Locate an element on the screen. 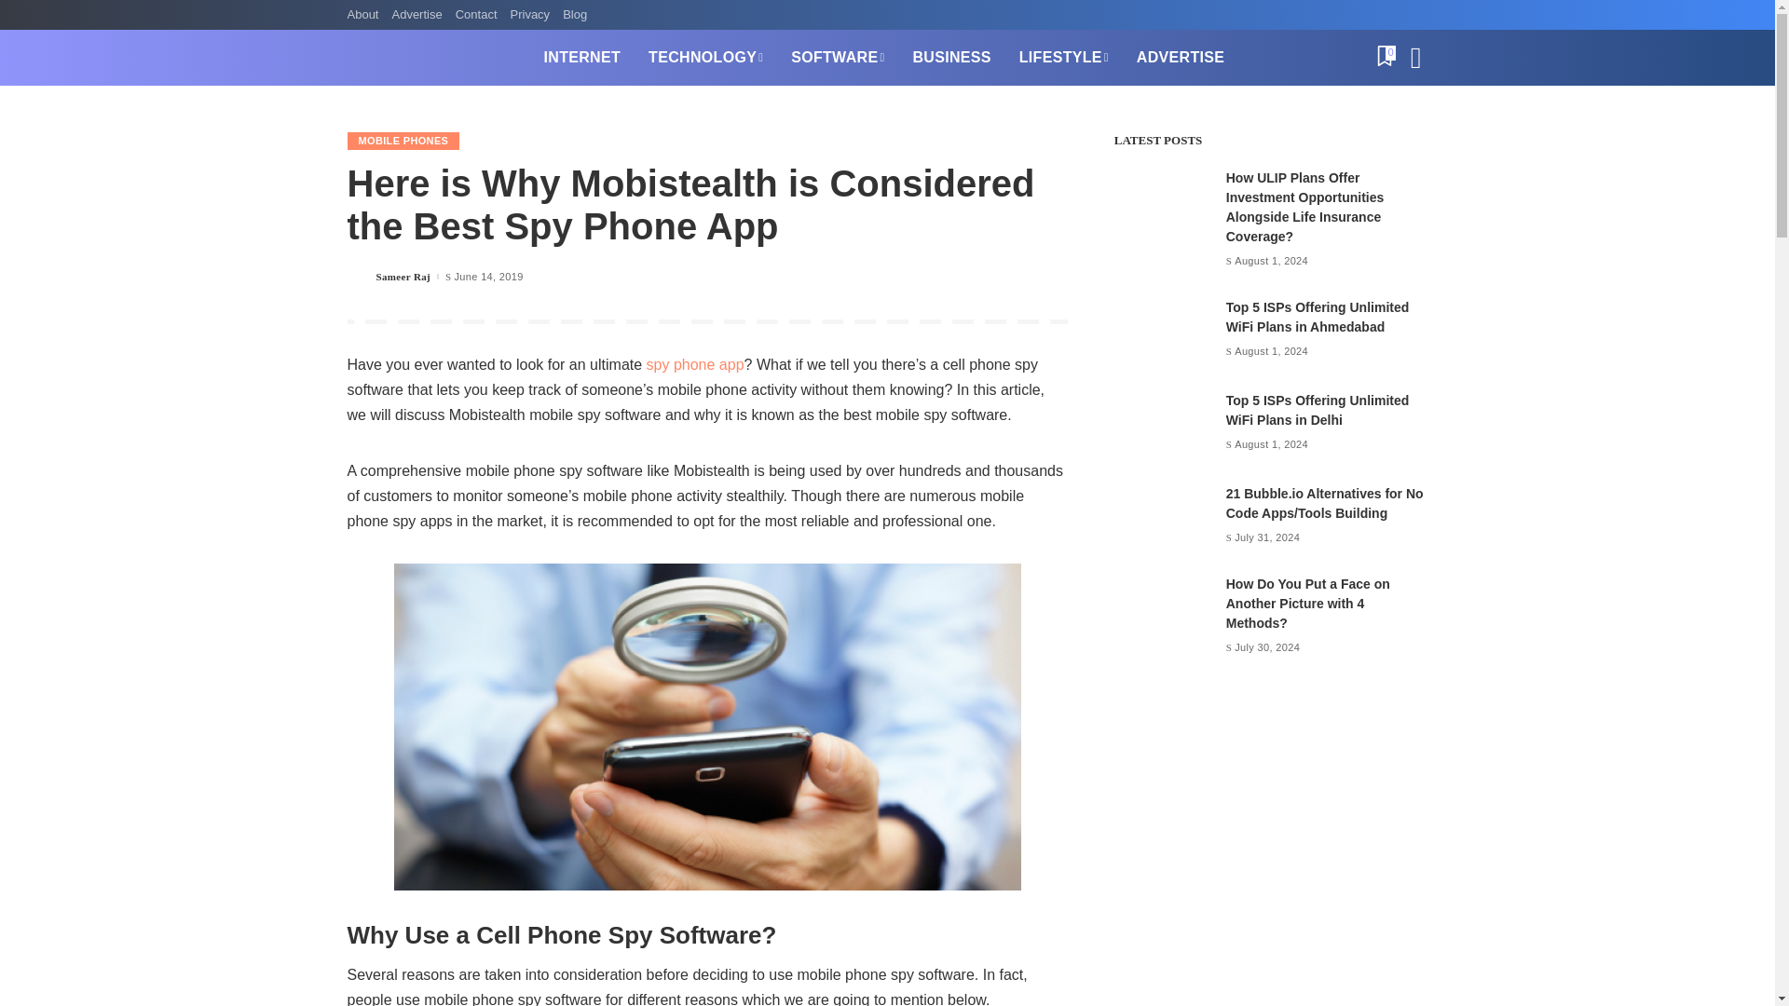 The height and width of the screenshot is (1006, 1789). Blog is located at coordinates (575, 15).